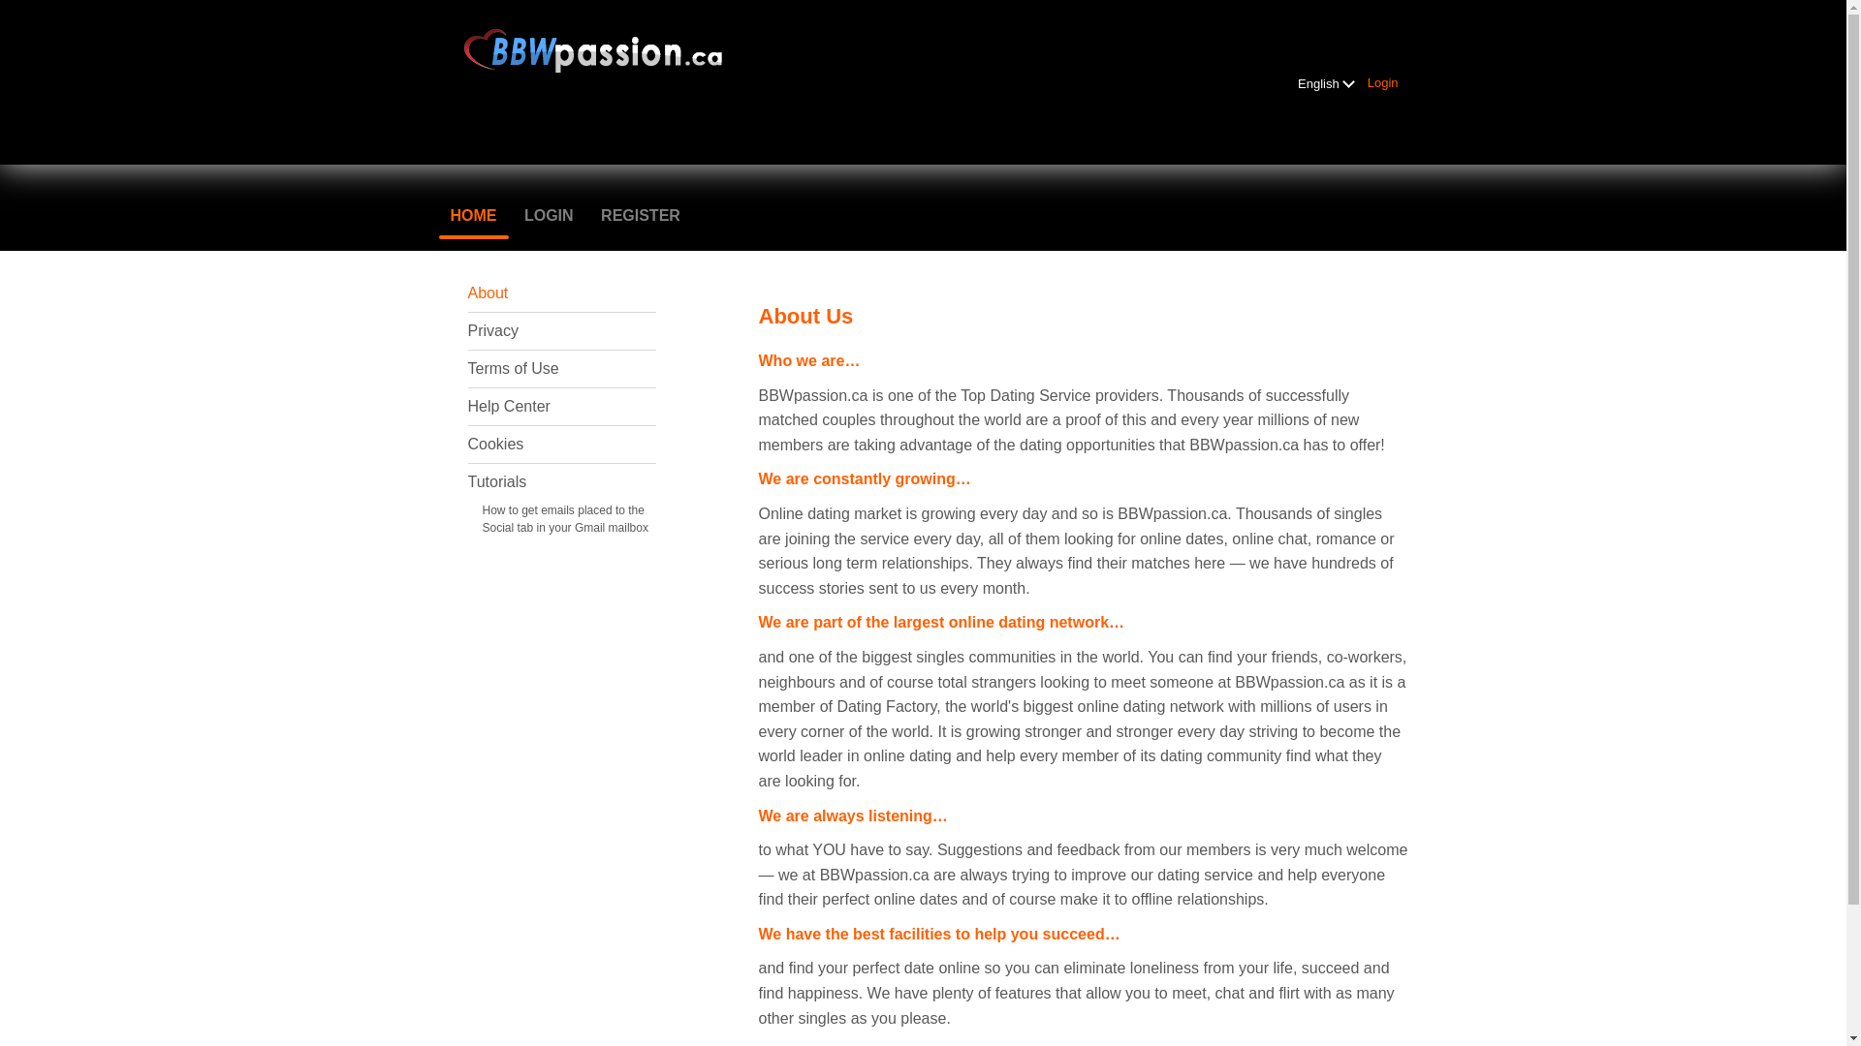 The image size is (1861, 1046). What do you see at coordinates (492, 331) in the screenshot?
I see `Privacy` at bounding box center [492, 331].